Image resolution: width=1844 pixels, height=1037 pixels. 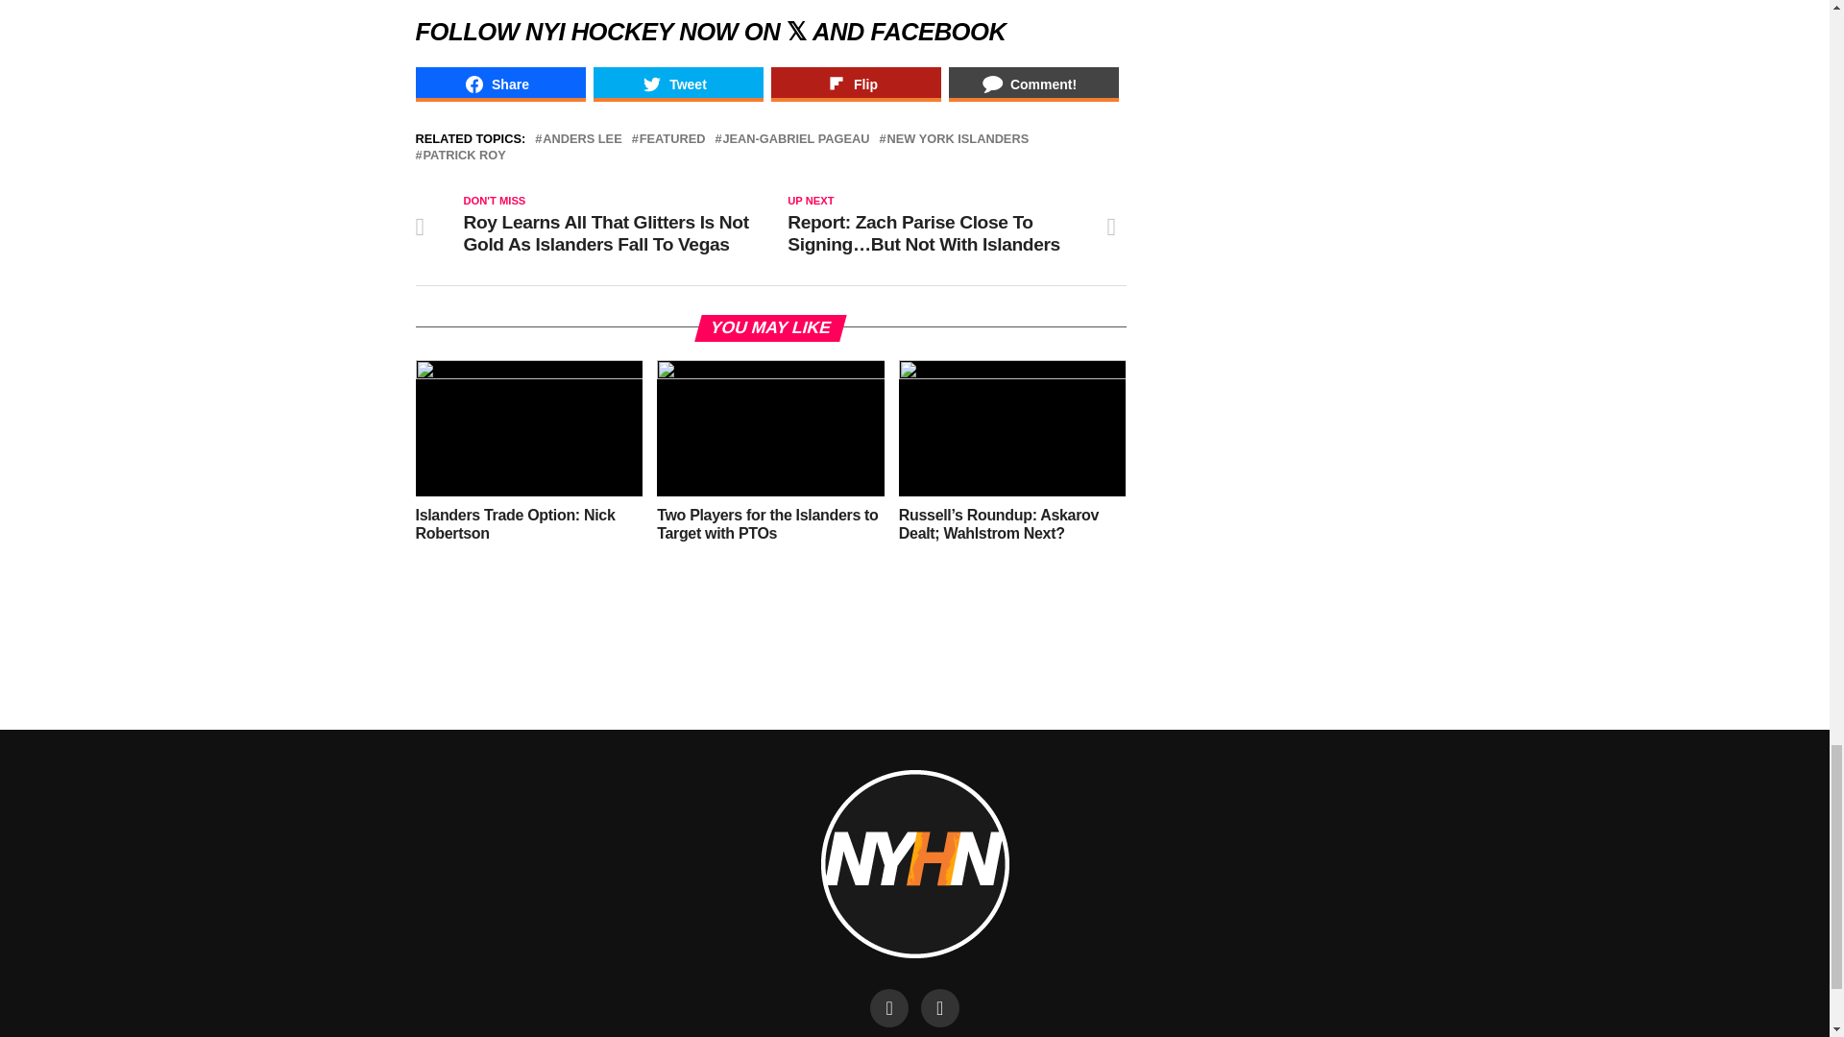 What do you see at coordinates (499, 84) in the screenshot?
I see `Share on Share` at bounding box center [499, 84].